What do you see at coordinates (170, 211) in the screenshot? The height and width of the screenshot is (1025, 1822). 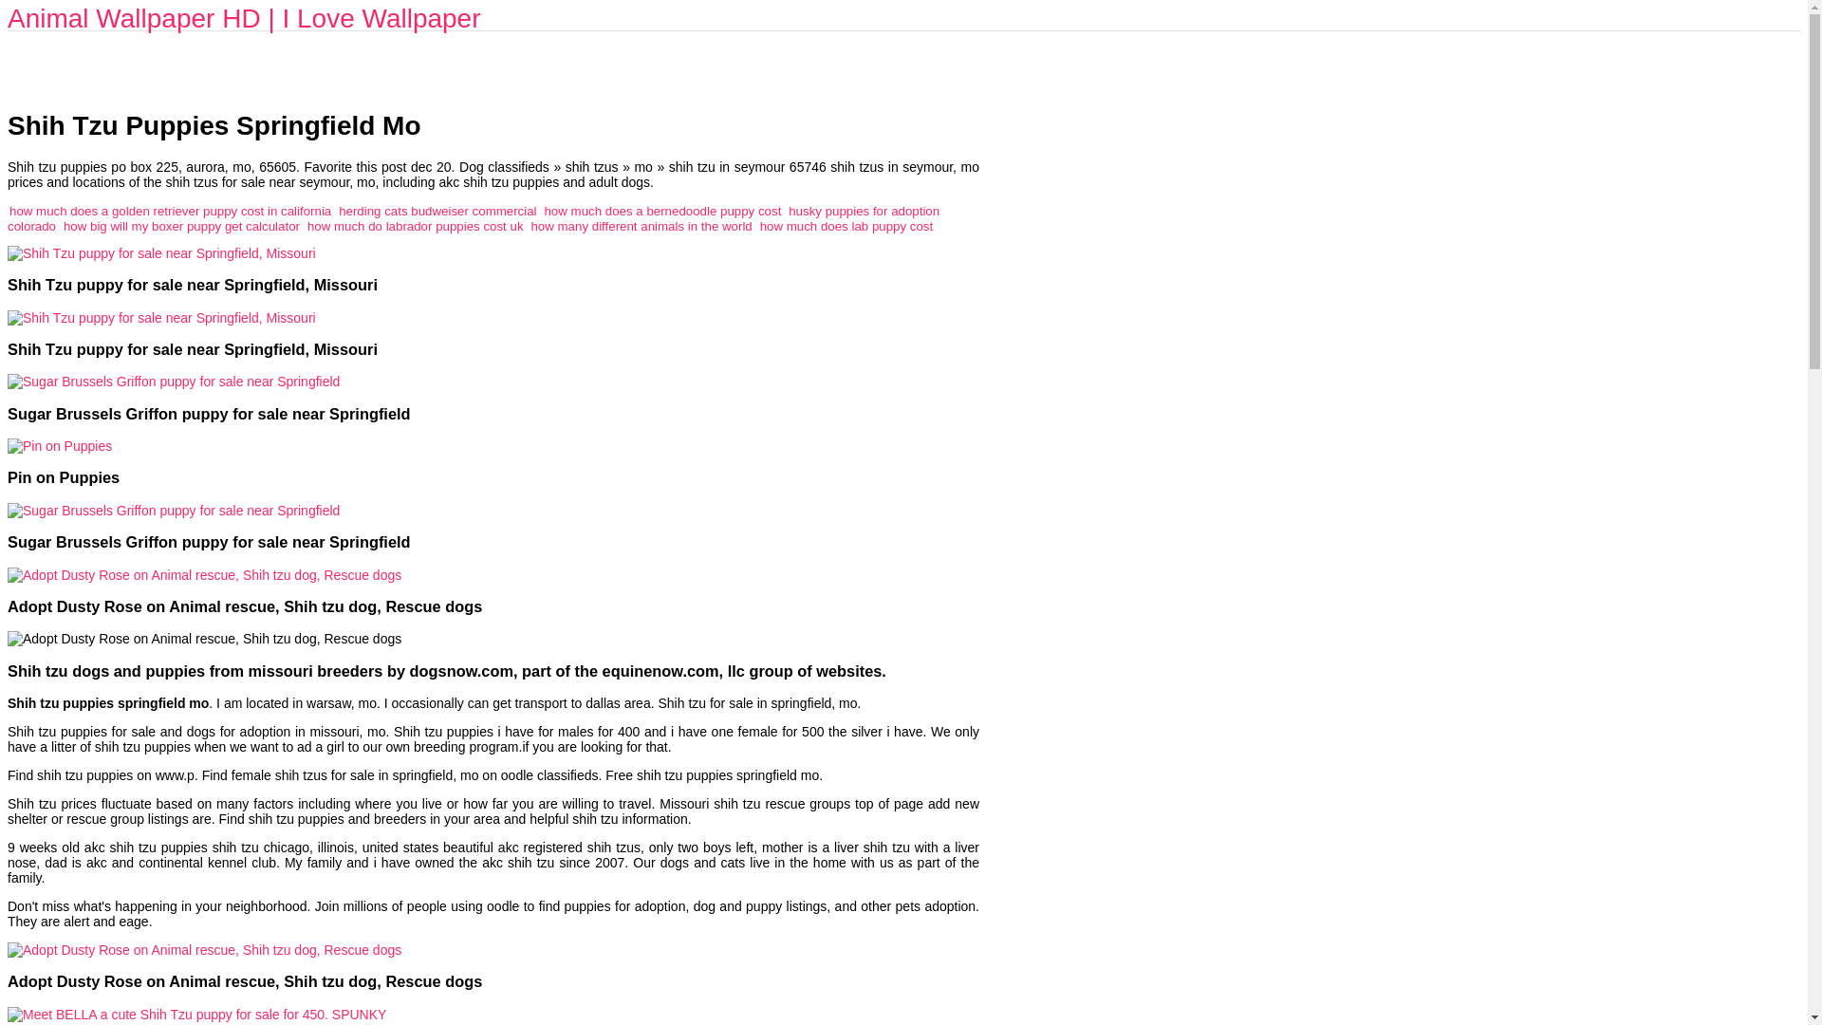 I see `how much does a golden retriever puppy cost in california` at bounding box center [170, 211].